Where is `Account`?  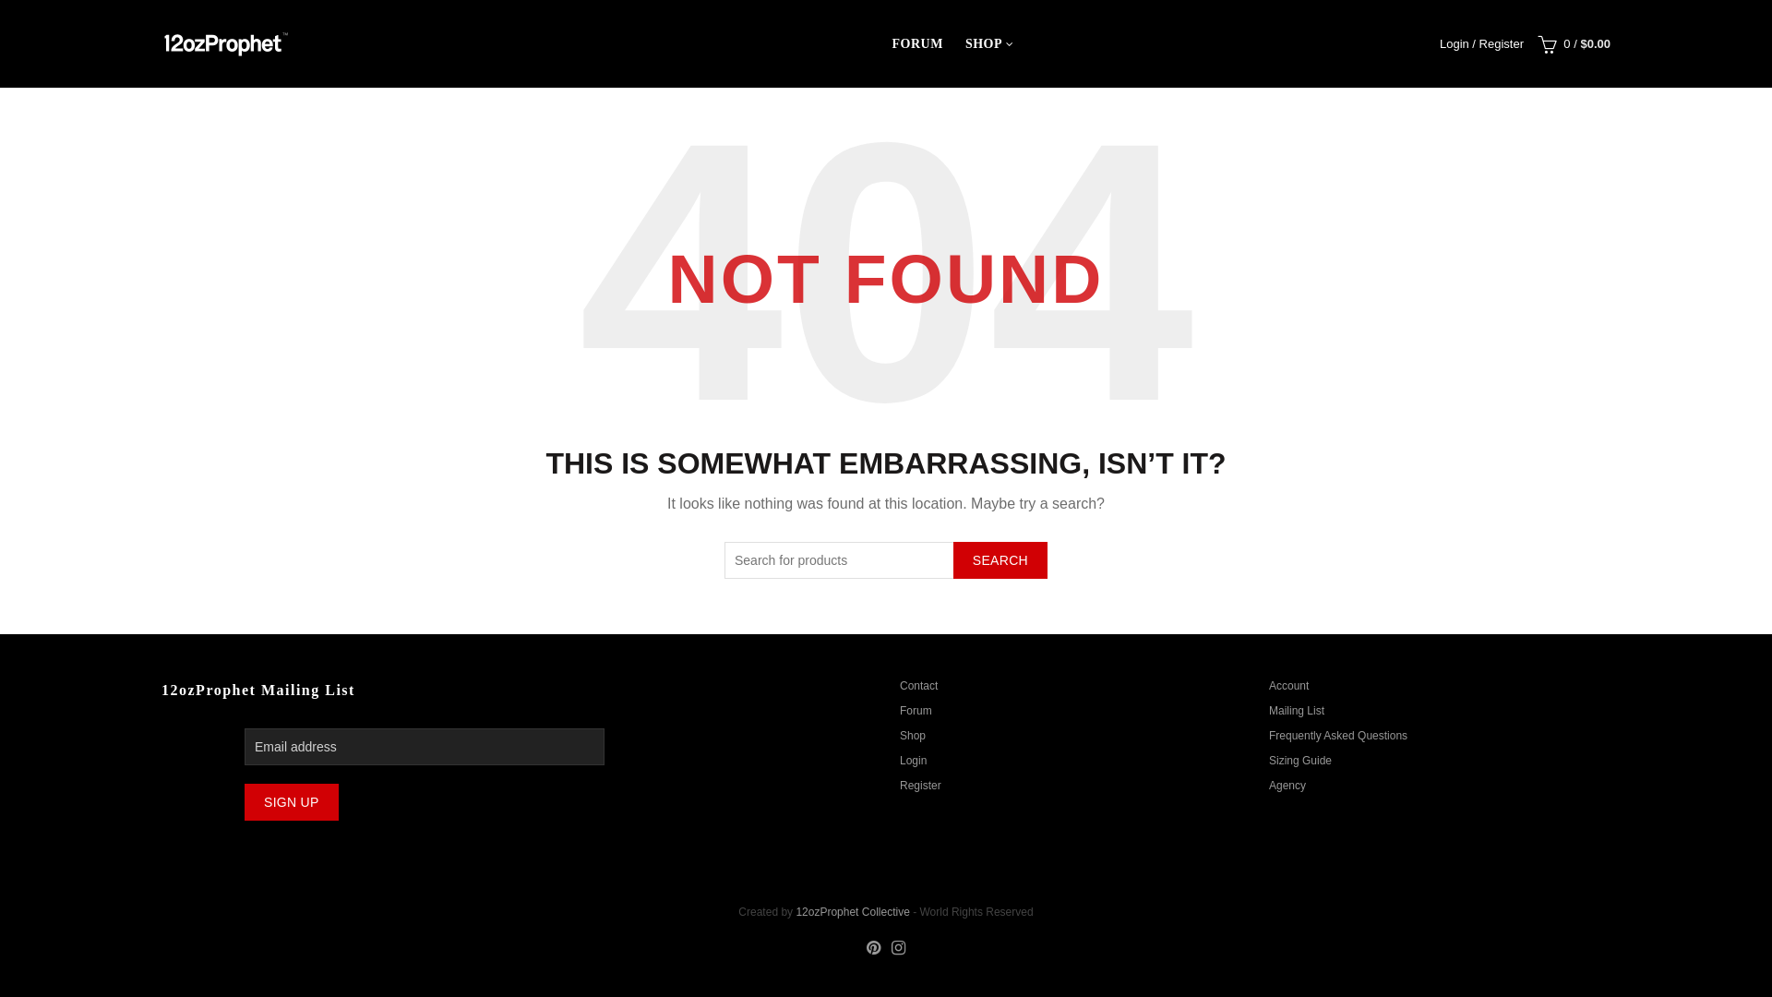
Account is located at coordinates (1288, 686).